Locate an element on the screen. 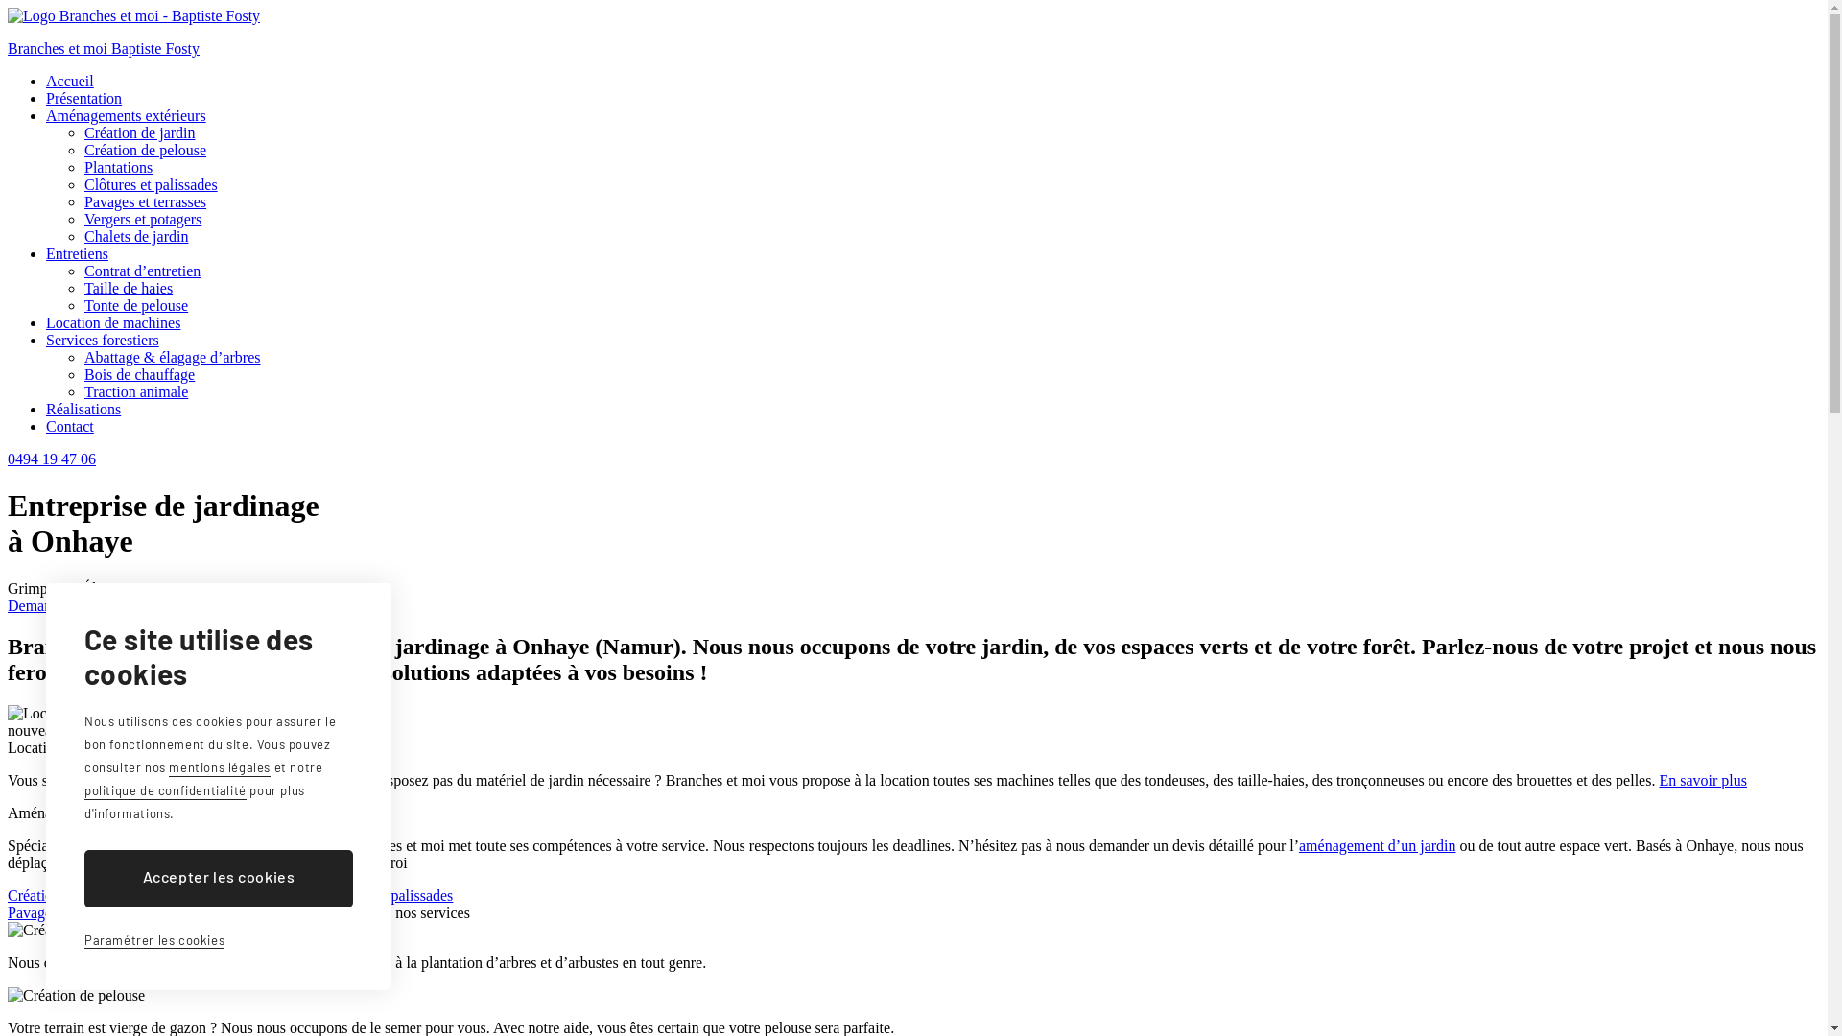 The width and height of the screenshot is (1842, 1036). Pavages et terrasses is located at coordinates (146, 201).